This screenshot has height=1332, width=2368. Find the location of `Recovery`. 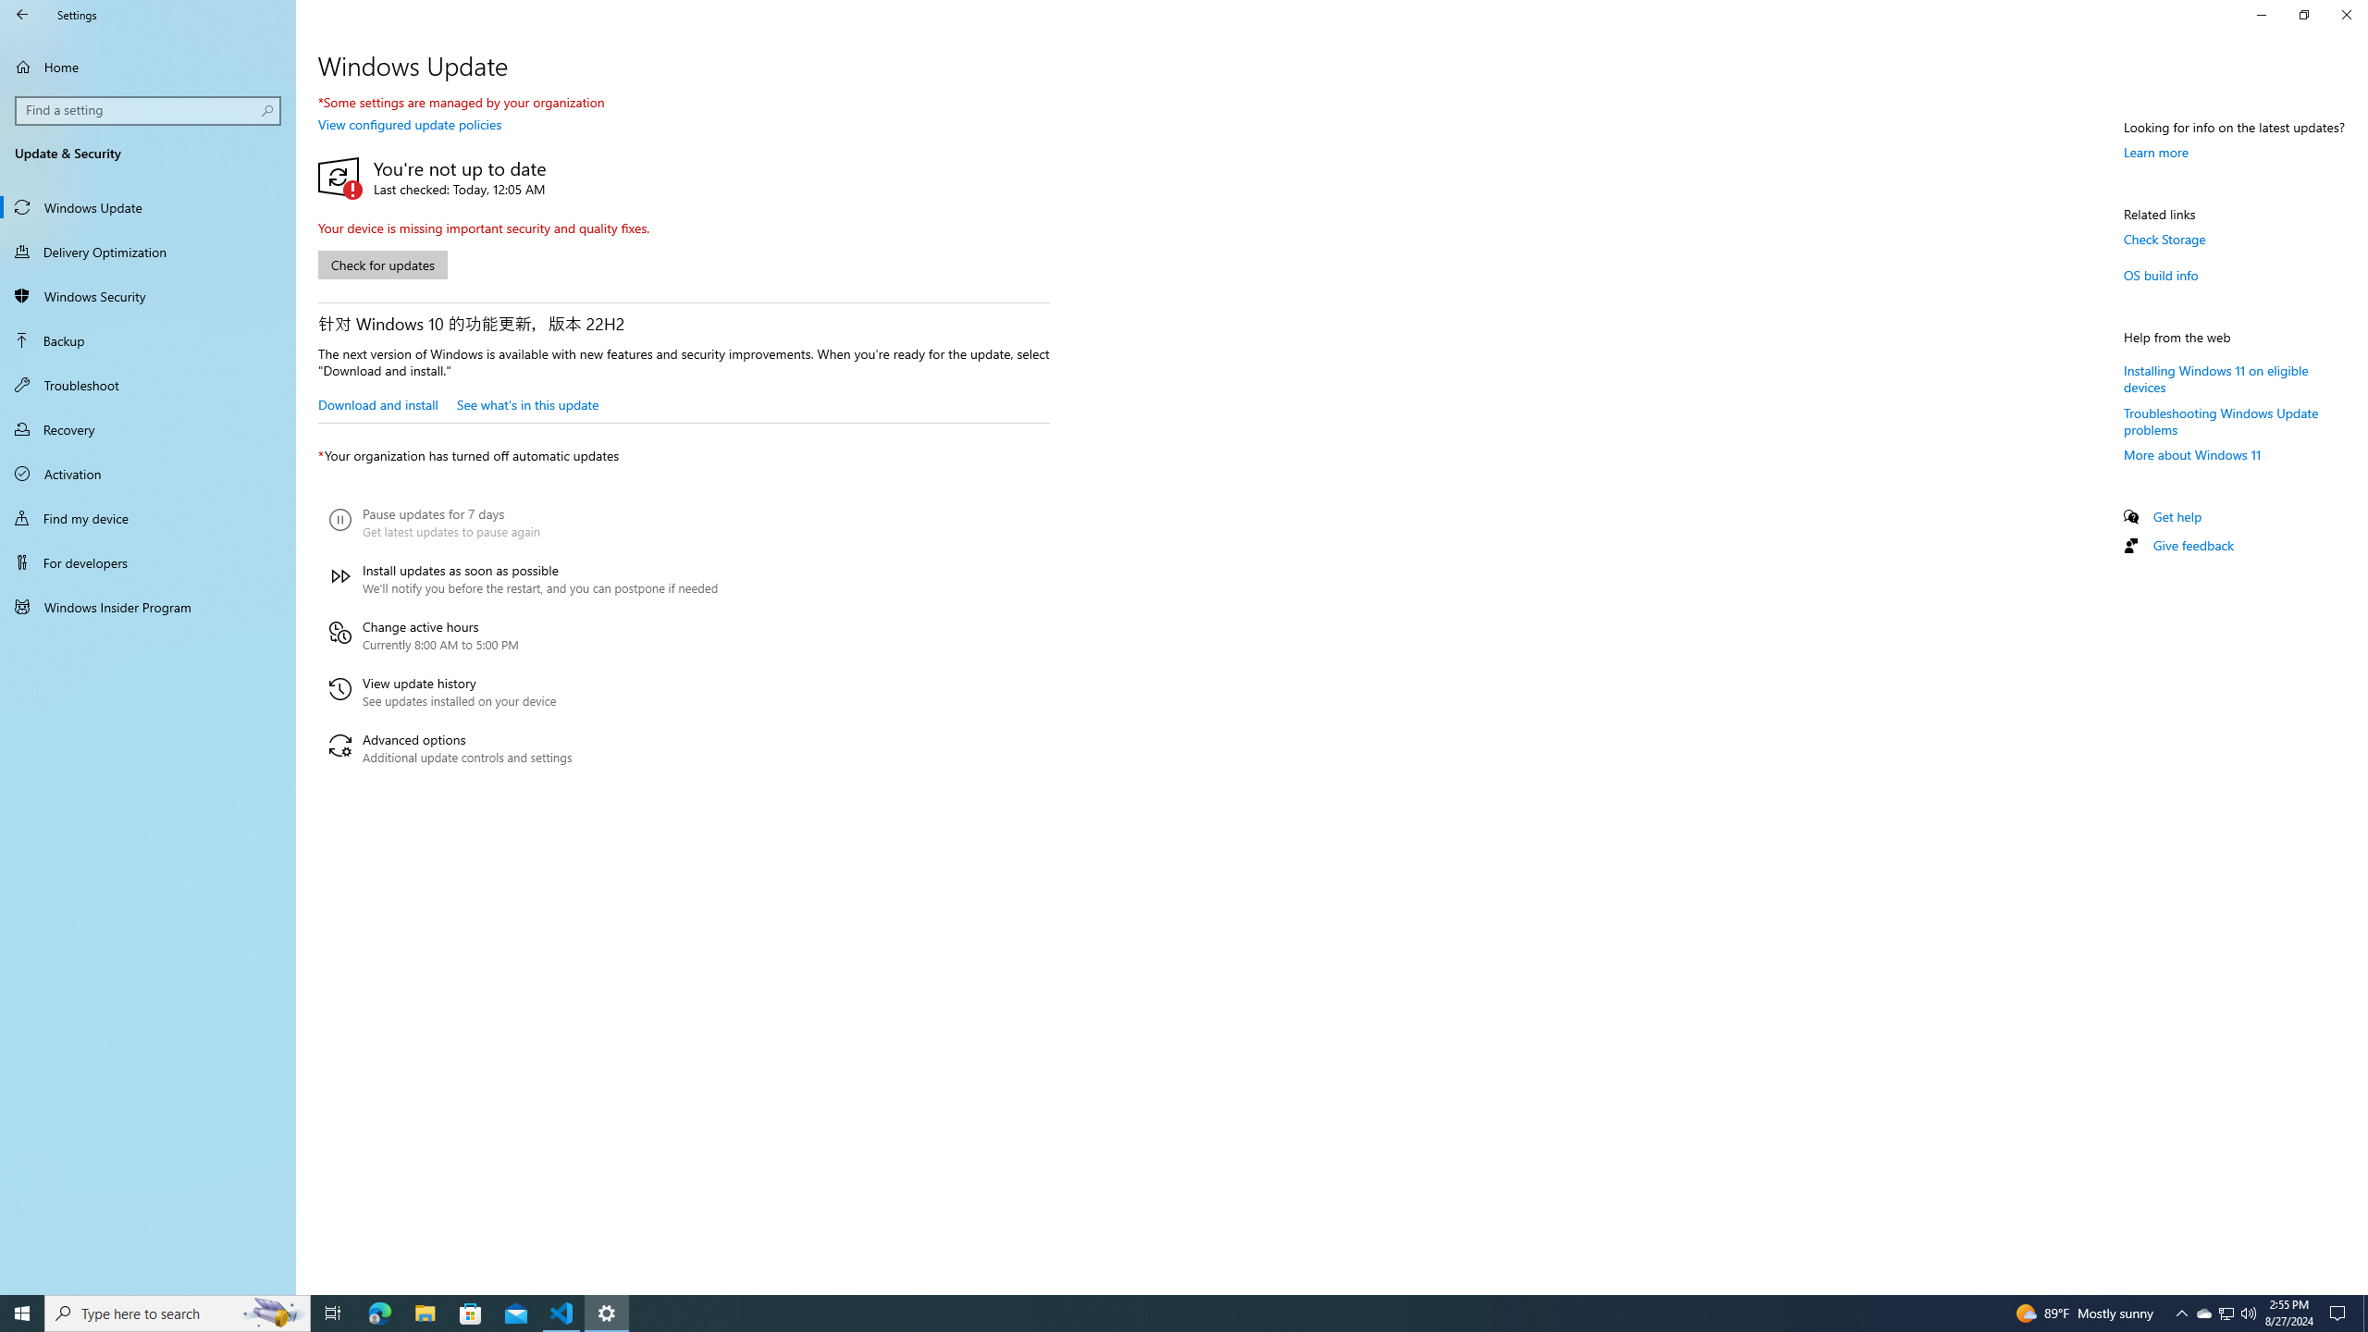

Recovery is located at coordinates (2227, 1313).